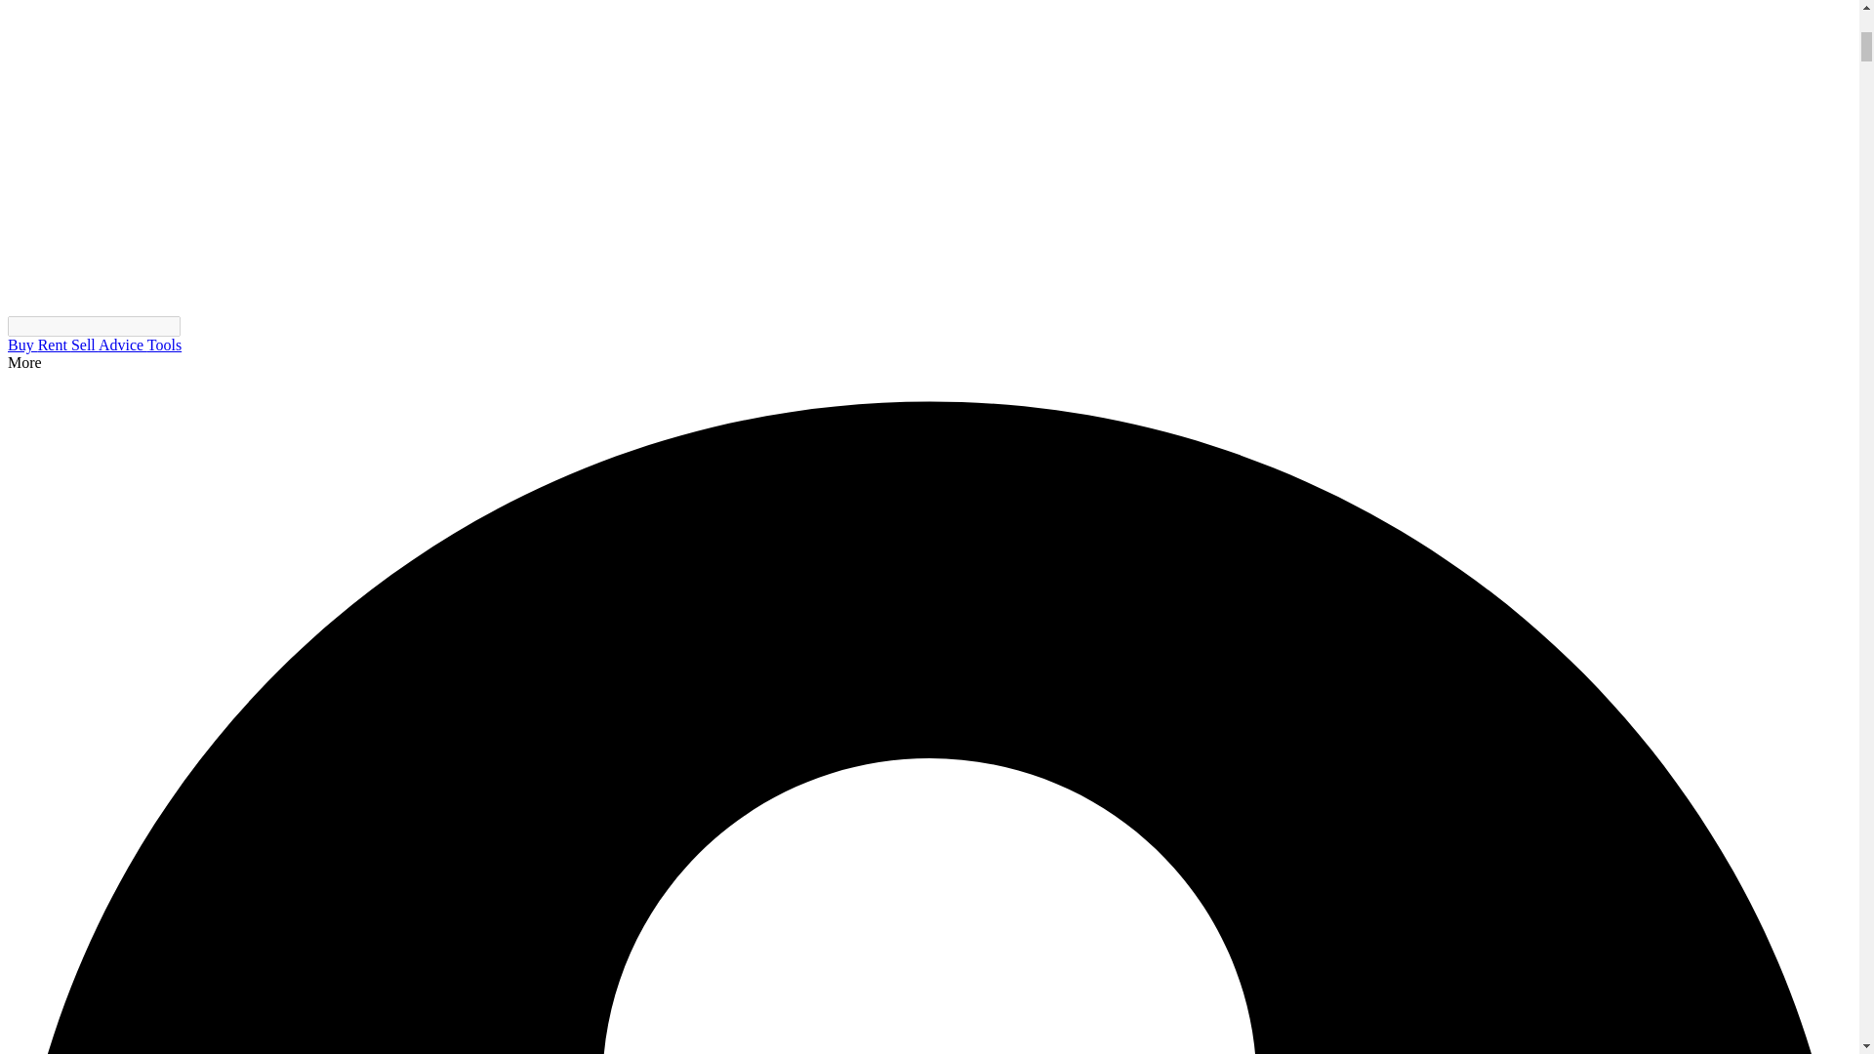  What do you see at coordinates (164, 344) in the screenshot?
I see `Tools` at bounding box center [164, 344].